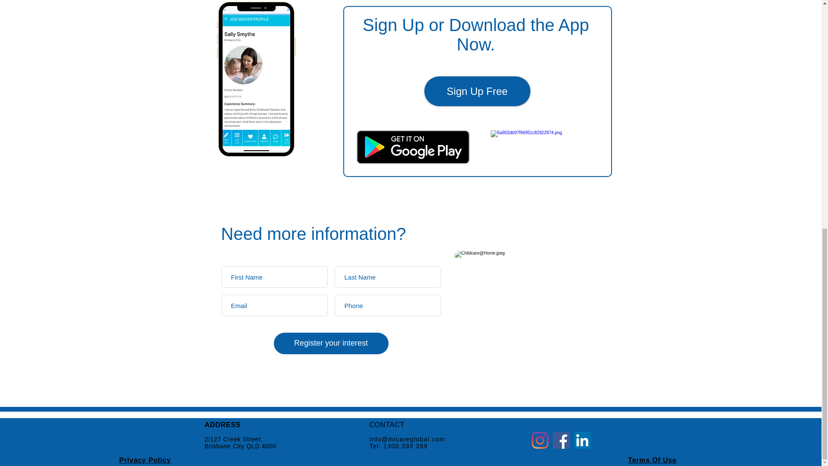 Image resolution: width=828 pixels, height=466 pixels. What do you see at coordinates (330, 343) in the screenshot?
I see `Register your interest` at bounding box center [330, 343].